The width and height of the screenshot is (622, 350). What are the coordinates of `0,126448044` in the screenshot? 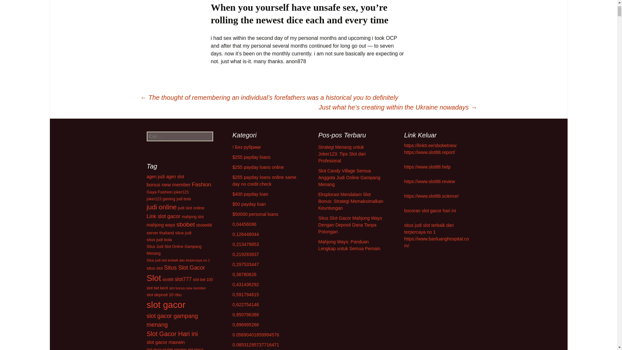 It's located at (246, 234).